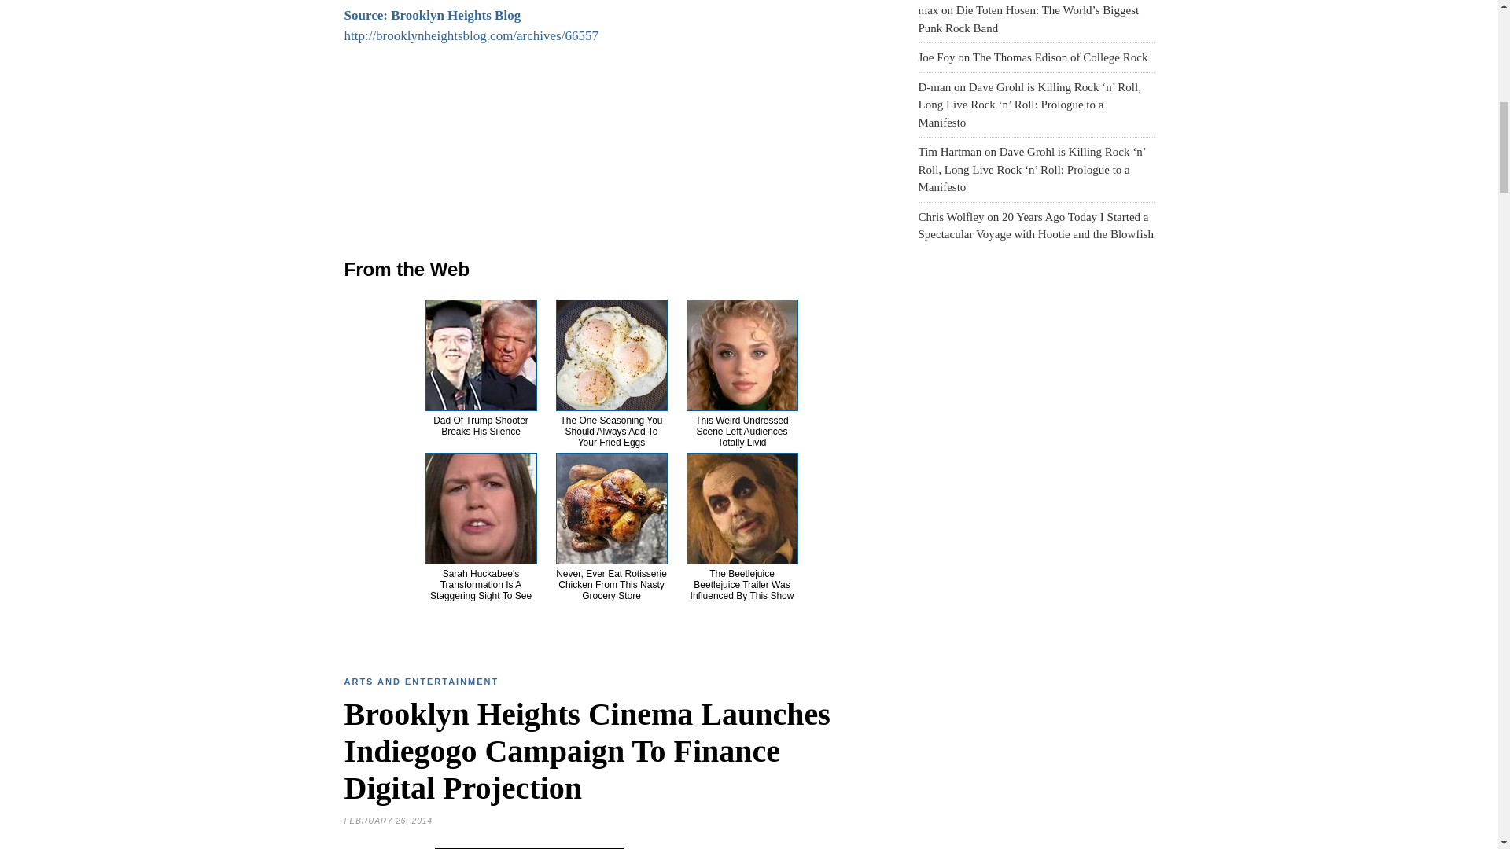 Image resolution: width=1510 pixels, height=849 pixels. I want to click on ARTS AND ENTERTAINMENT, so click(422, 681).